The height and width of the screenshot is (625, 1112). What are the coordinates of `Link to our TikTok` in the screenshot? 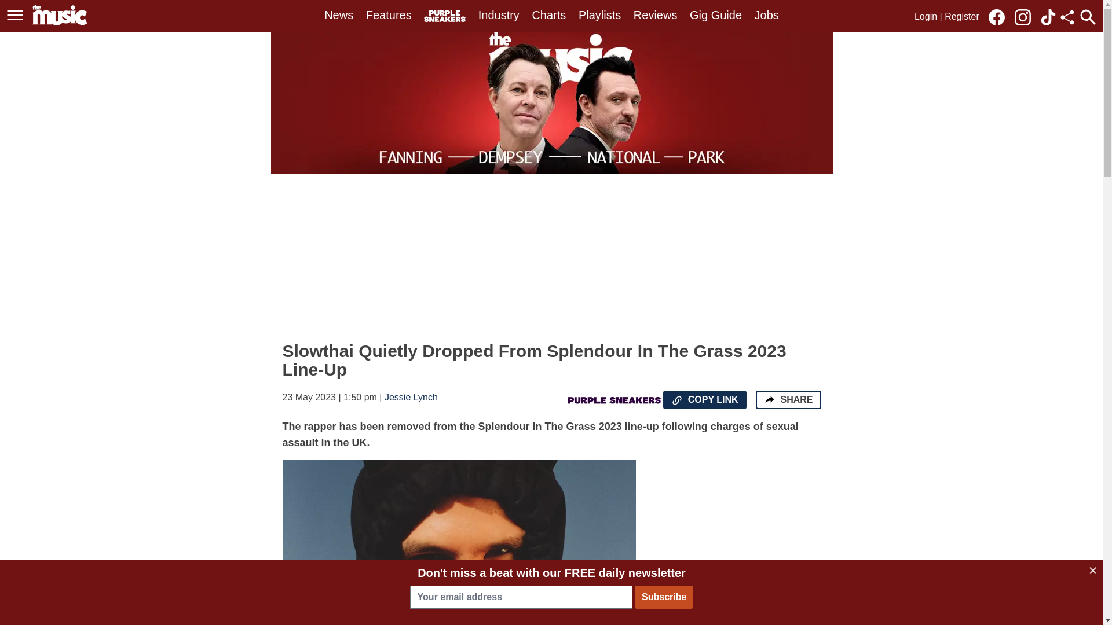 It's located at (1048, 16).